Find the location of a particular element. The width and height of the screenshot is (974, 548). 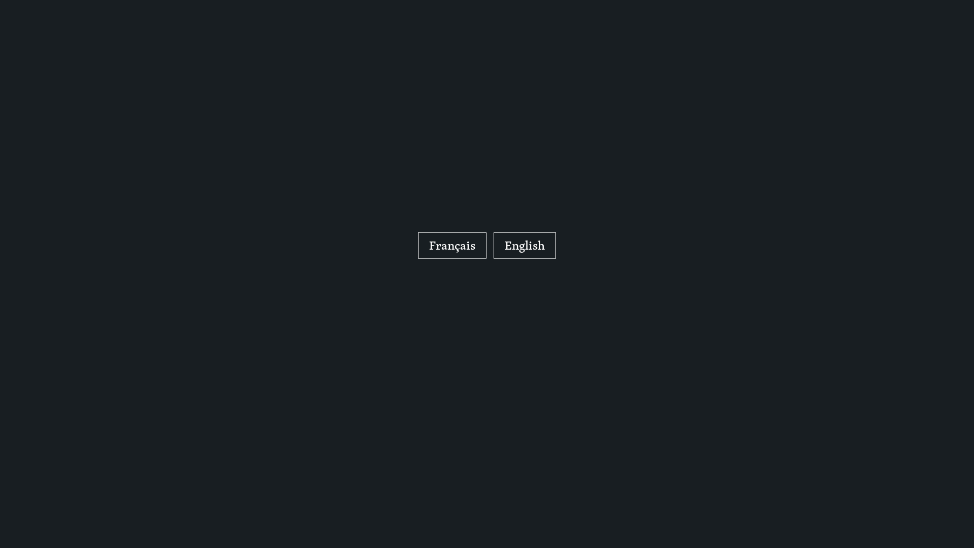

English is located at coordinates (525, 246).